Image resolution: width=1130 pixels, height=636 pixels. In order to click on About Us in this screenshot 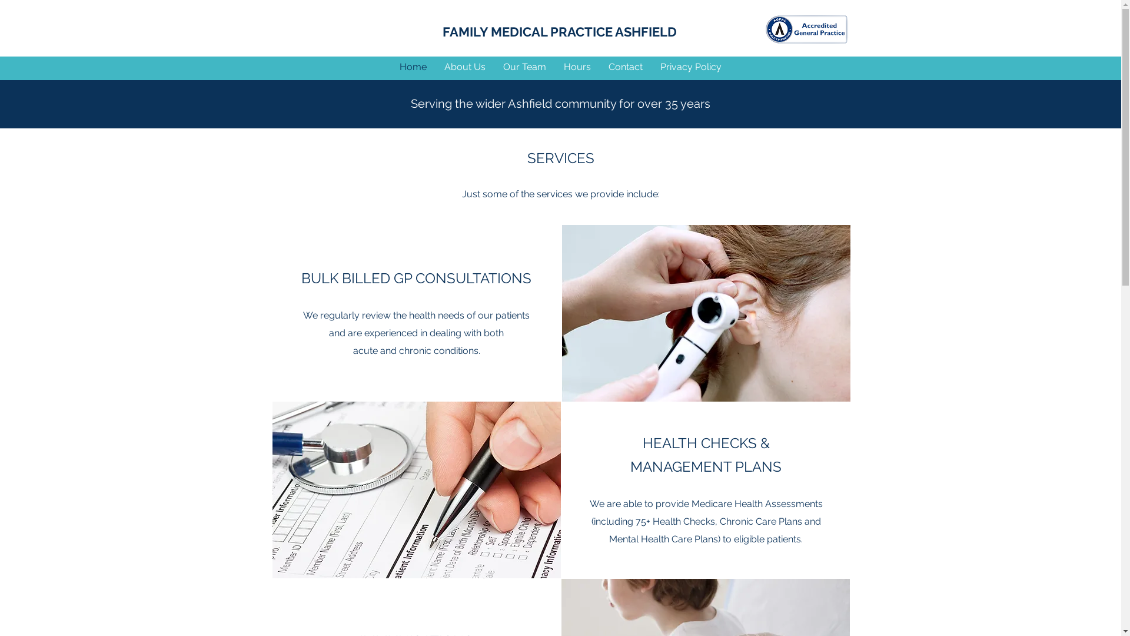, I will do `click(465, 67)`.